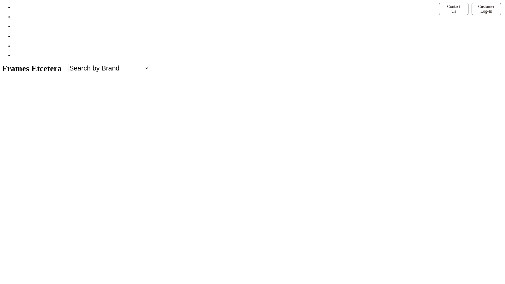 The width and height of the screenshot is (505, 284). What do you see at coordinates (486, 9) in the screenshot?
I see `Customer
Log-In` at bounding box center [486, 9].